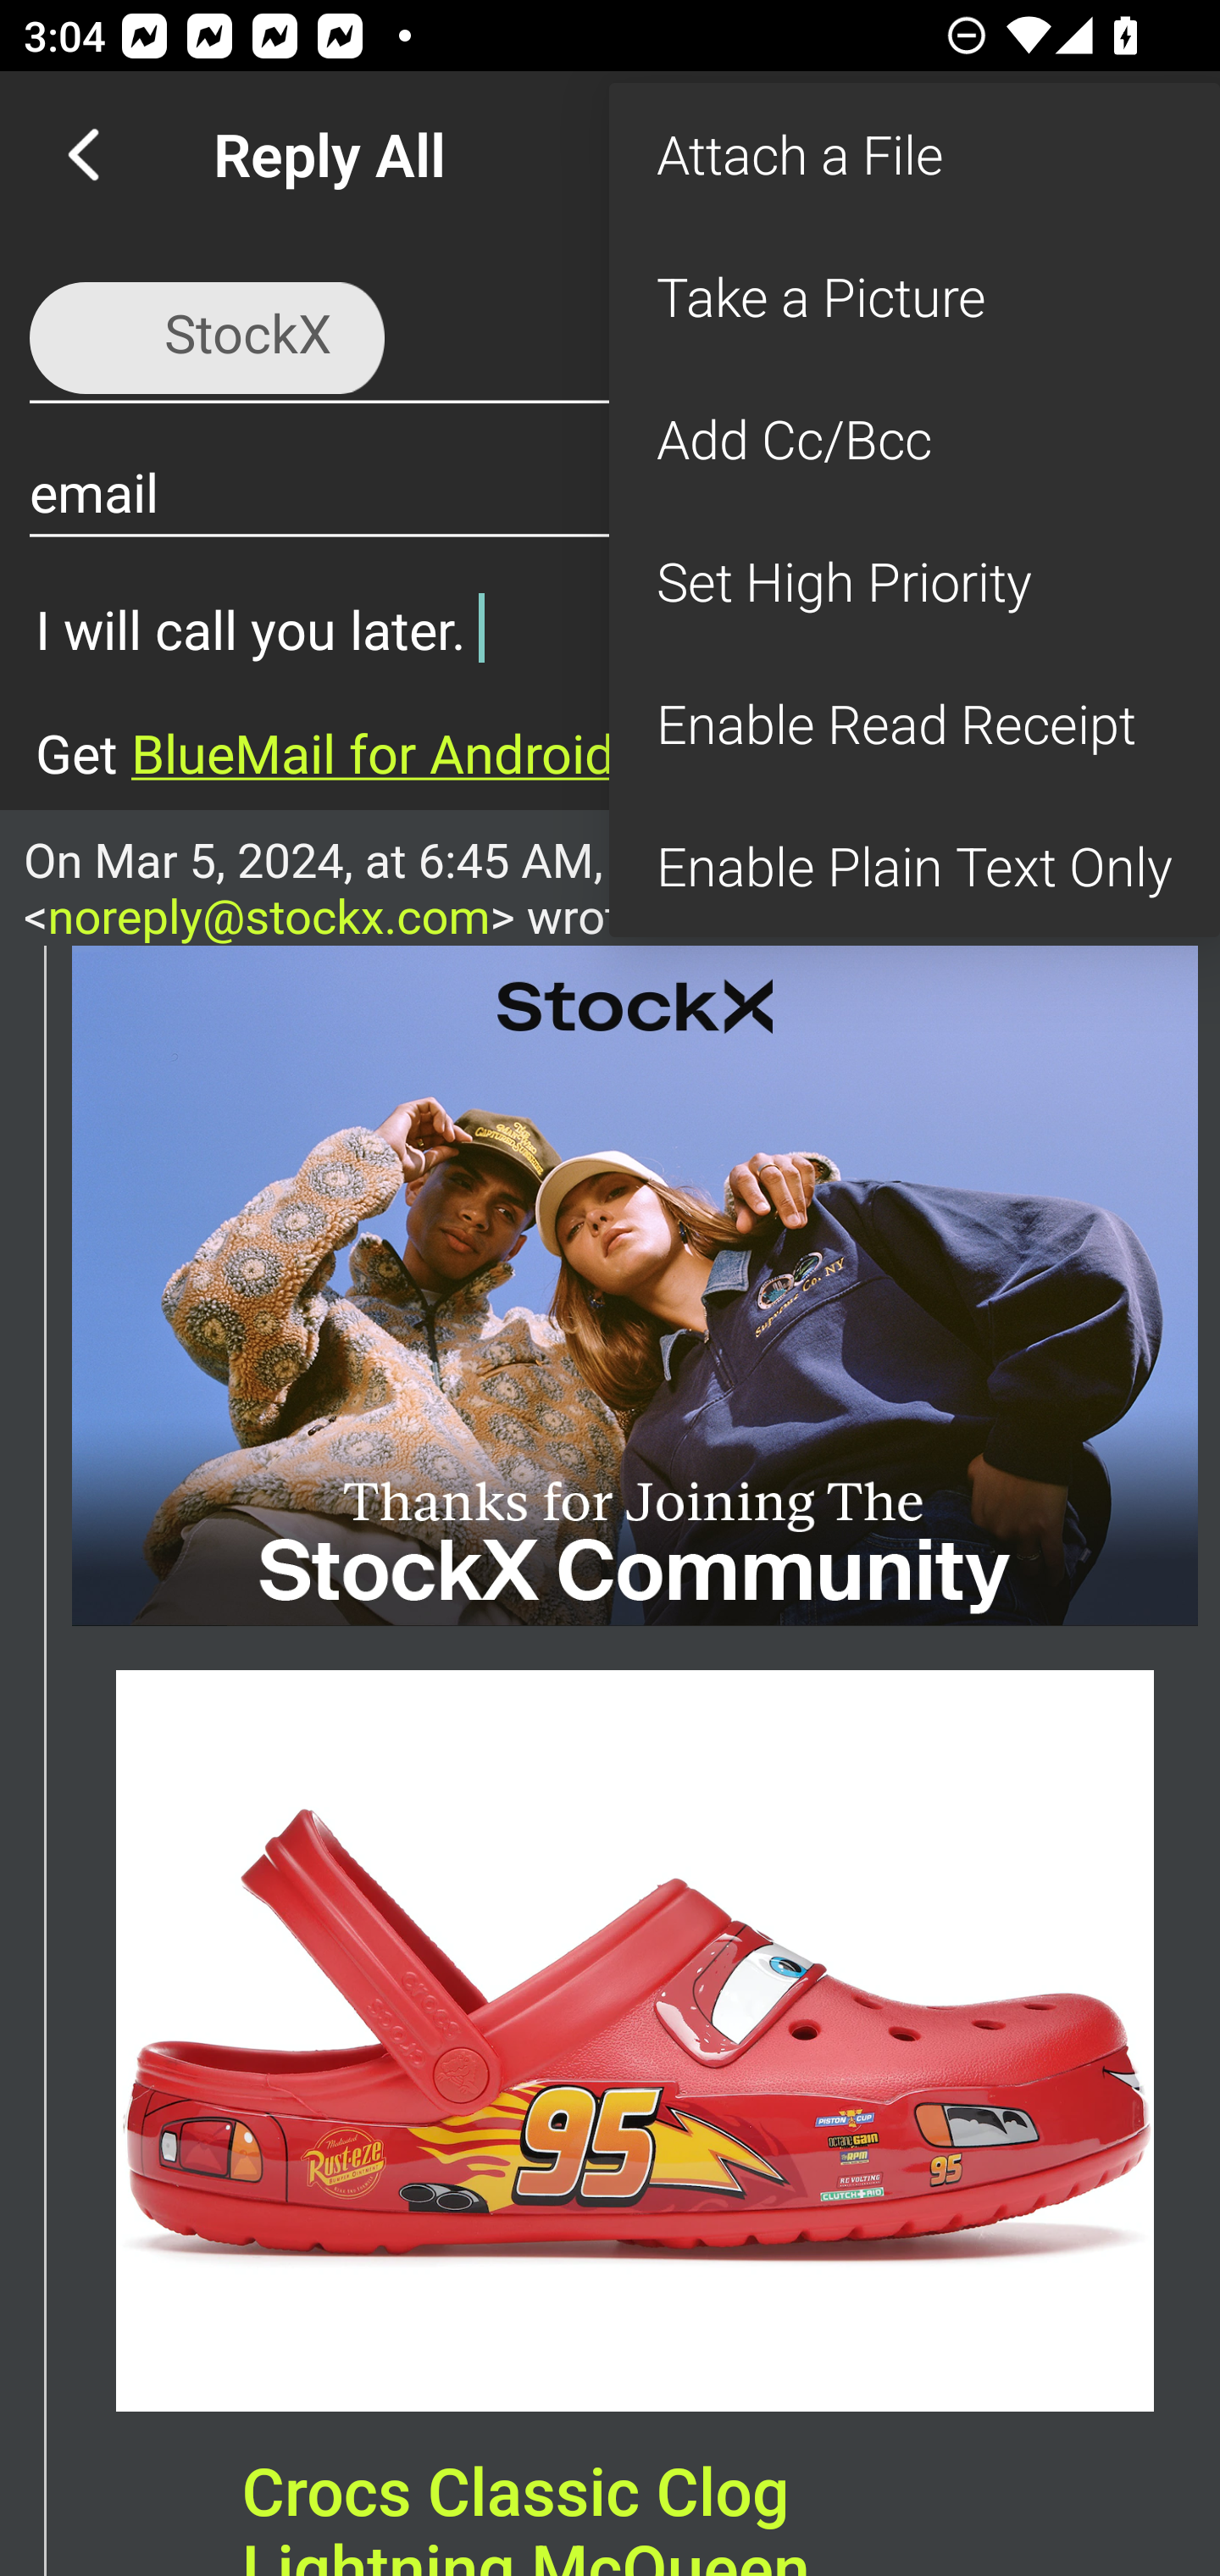 This screenshot has width=1220, height=2576. Describe the element at coordinates (914, 580) in the screenshot. I see `Set High Priority` at that location.